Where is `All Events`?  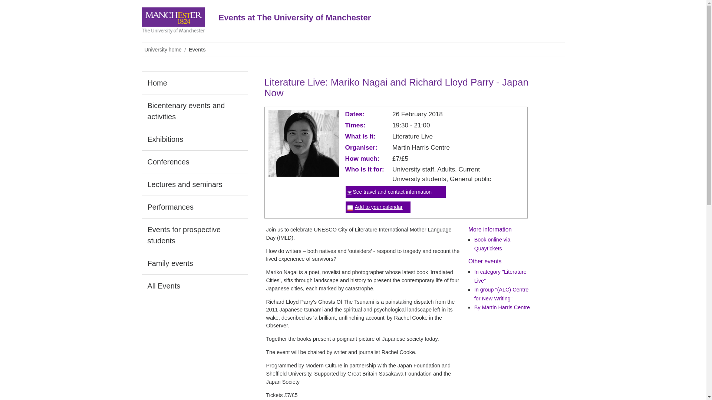 All Events is located at coordinates (194, 286).